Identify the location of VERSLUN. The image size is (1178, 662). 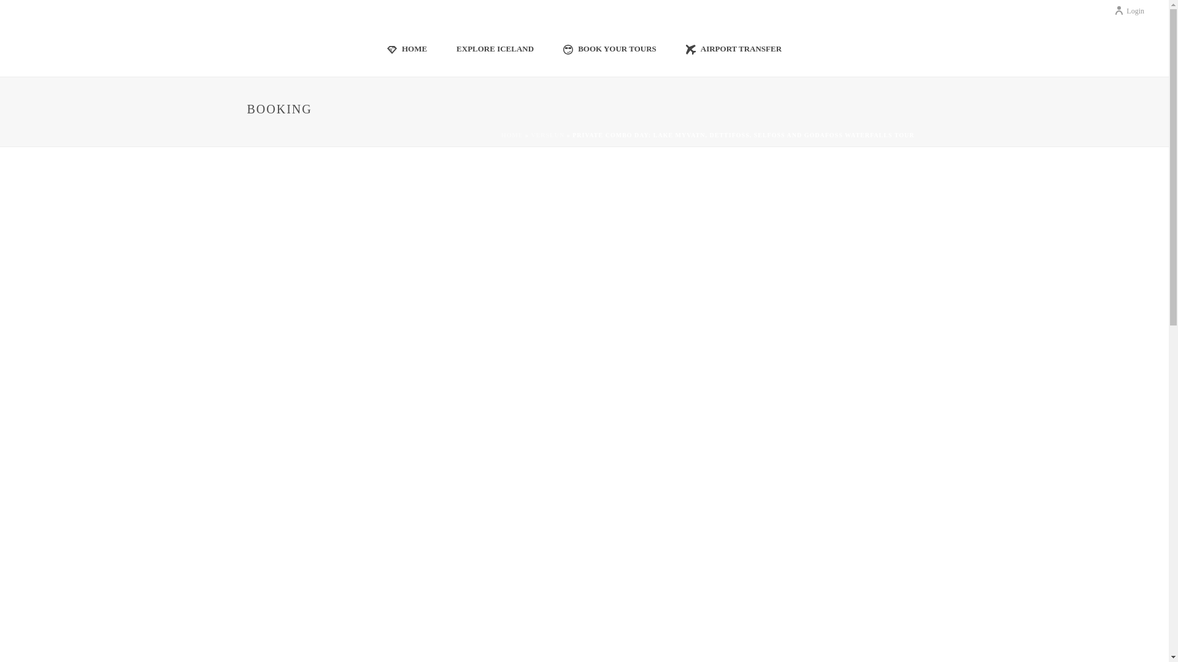
(547, 135).